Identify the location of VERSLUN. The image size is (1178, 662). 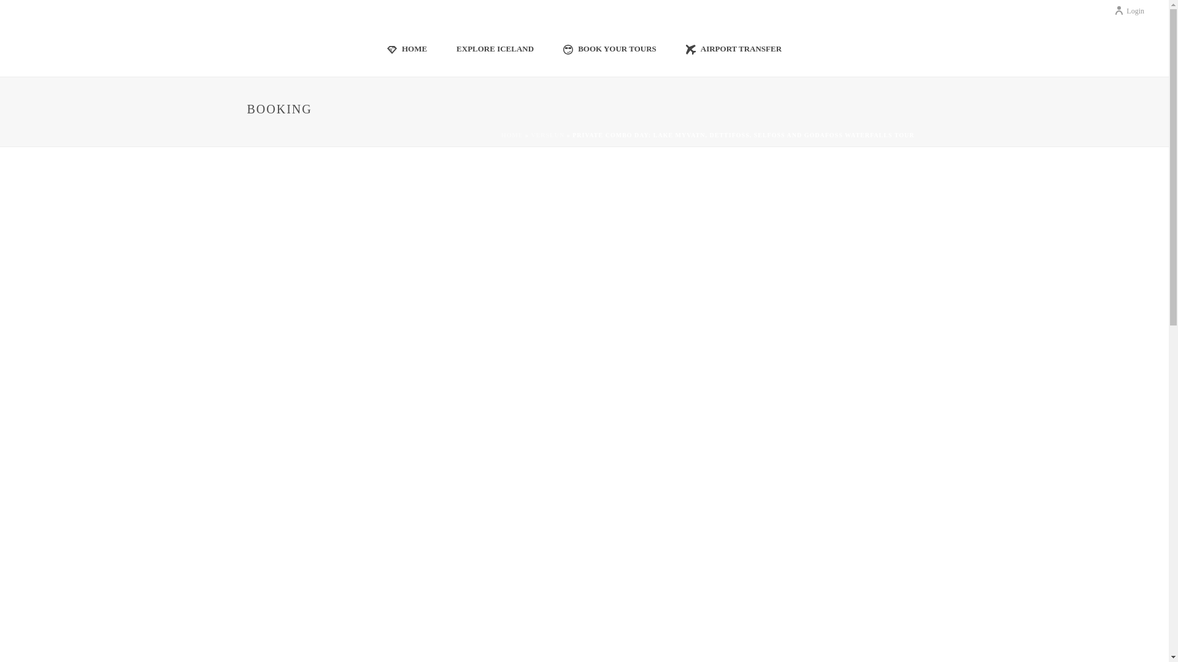
(547, 135).